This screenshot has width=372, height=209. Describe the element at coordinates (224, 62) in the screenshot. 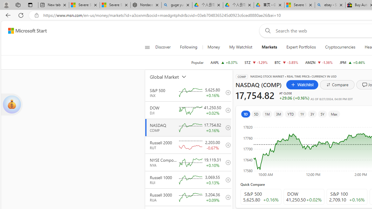

I see `AAPL APPLE INC. increase 228.03 +0.85 +0.37%` at that location.